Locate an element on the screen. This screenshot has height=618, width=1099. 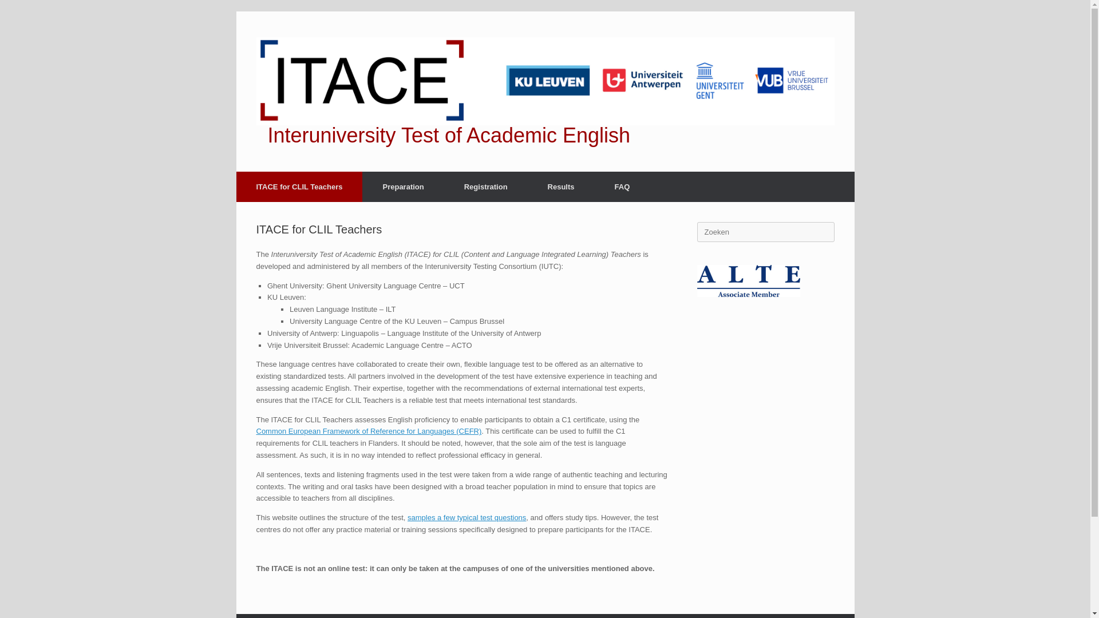
Results is located at coordinates (561, 187).